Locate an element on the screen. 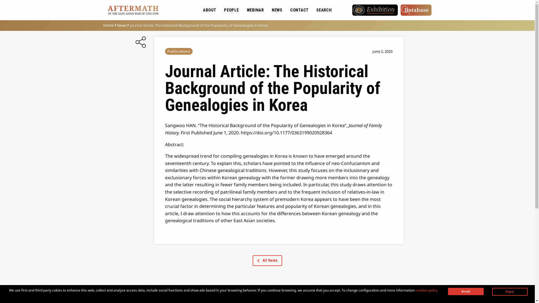  cookies policy
Abre en nueva ventana is located at coordinates (427, 290).